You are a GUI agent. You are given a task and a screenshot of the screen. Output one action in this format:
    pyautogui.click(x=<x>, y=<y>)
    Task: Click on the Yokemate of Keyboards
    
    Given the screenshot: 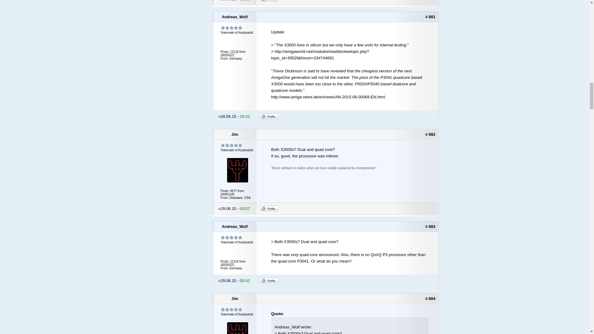 What is the action you would take?
    pyautogui.click(x=231, y=28)
    